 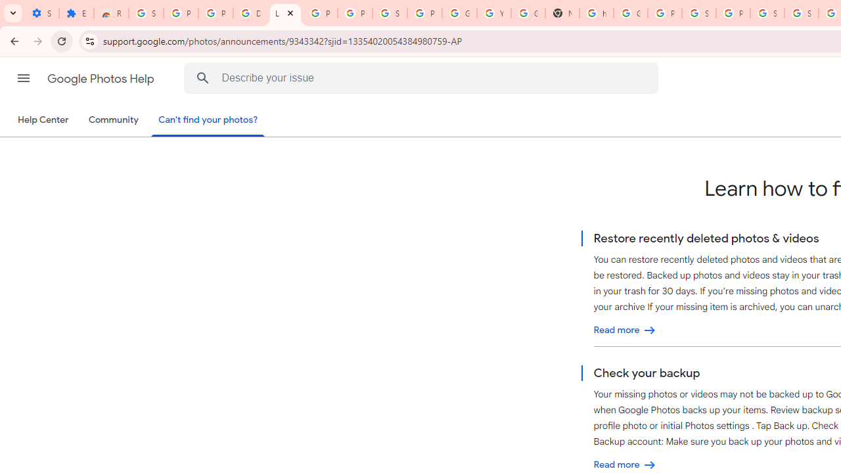 What do you see at coordinates (285, 13) in the screenshot?
I see `Learn how to find your photos - Google Photos Help` at bounding box center [285, 13].